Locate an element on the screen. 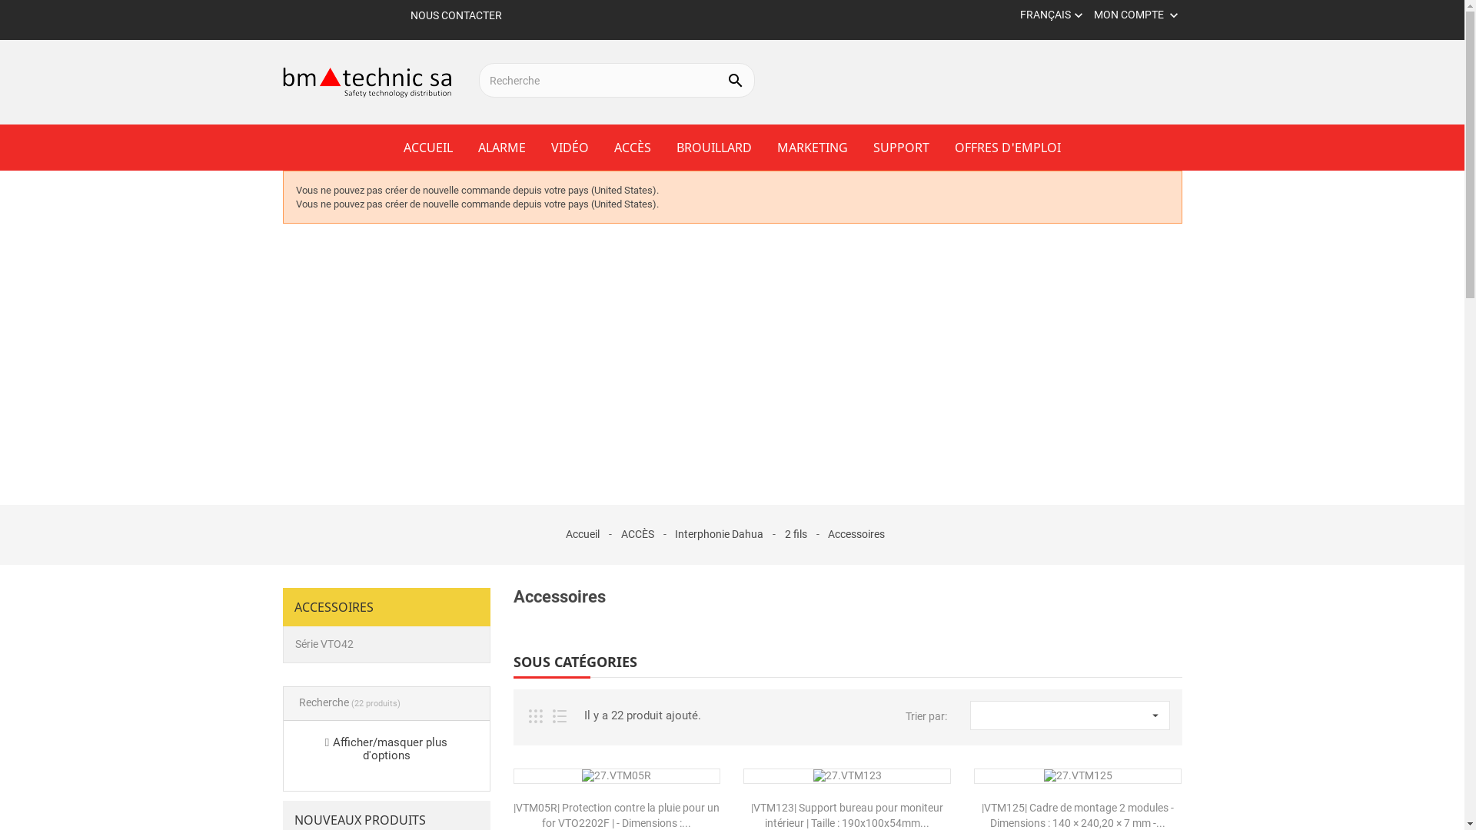  search is located at coordinates (736, 80).